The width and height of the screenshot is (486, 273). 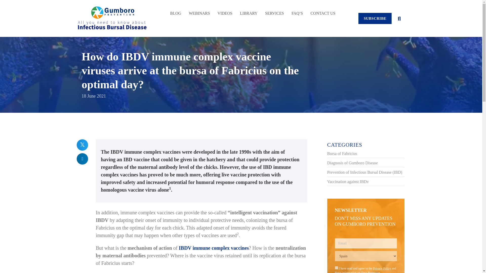 What do you see at coordinates (214, 248) in the screenshot?
I see `IBDV immune complex vaccines` at bounding box center [214, 248].